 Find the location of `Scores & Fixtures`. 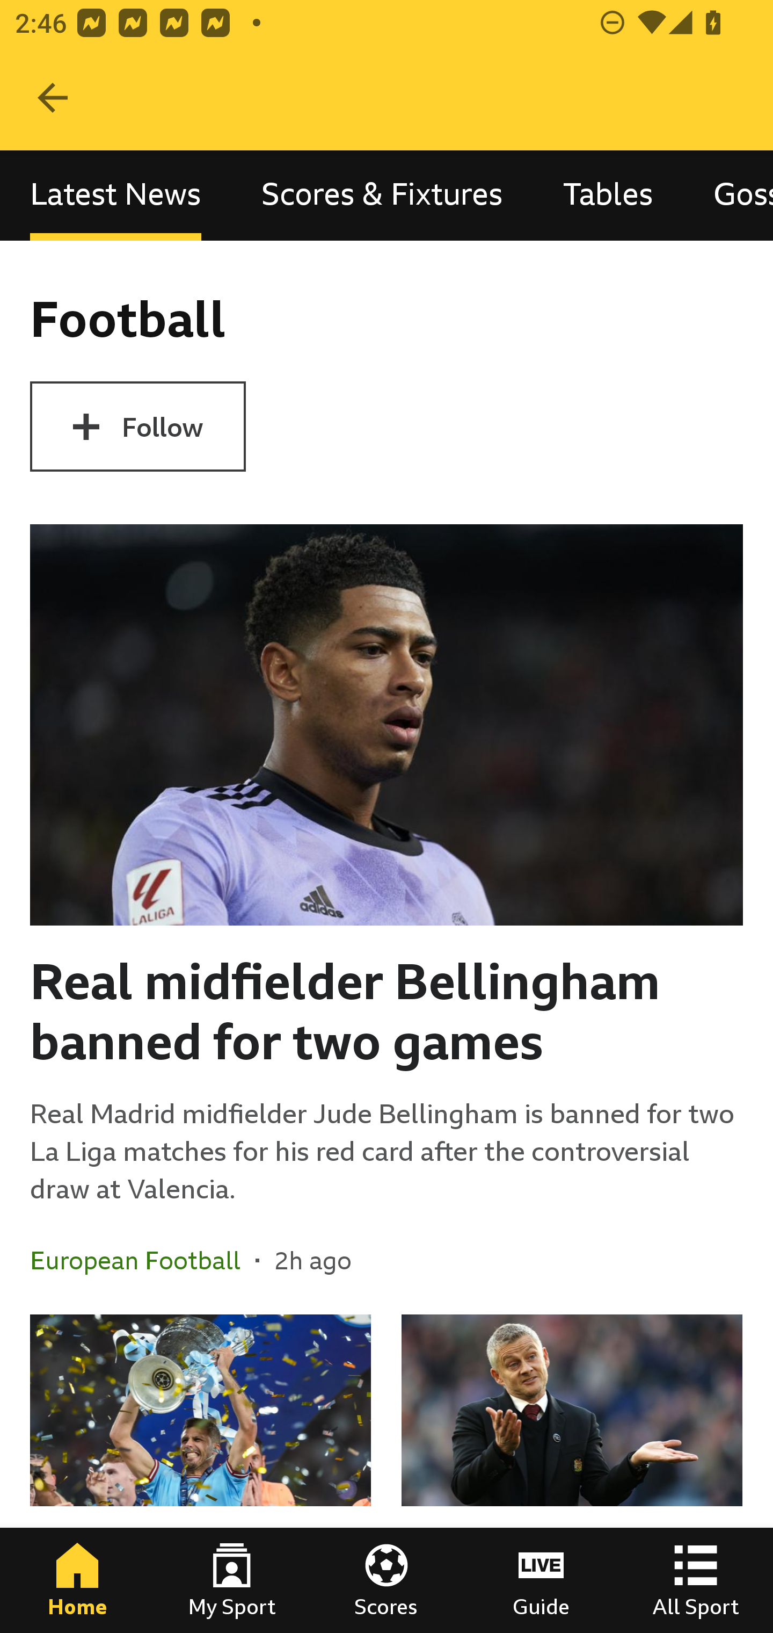

Scores & Fixtures is located at coordinates (382, 194).